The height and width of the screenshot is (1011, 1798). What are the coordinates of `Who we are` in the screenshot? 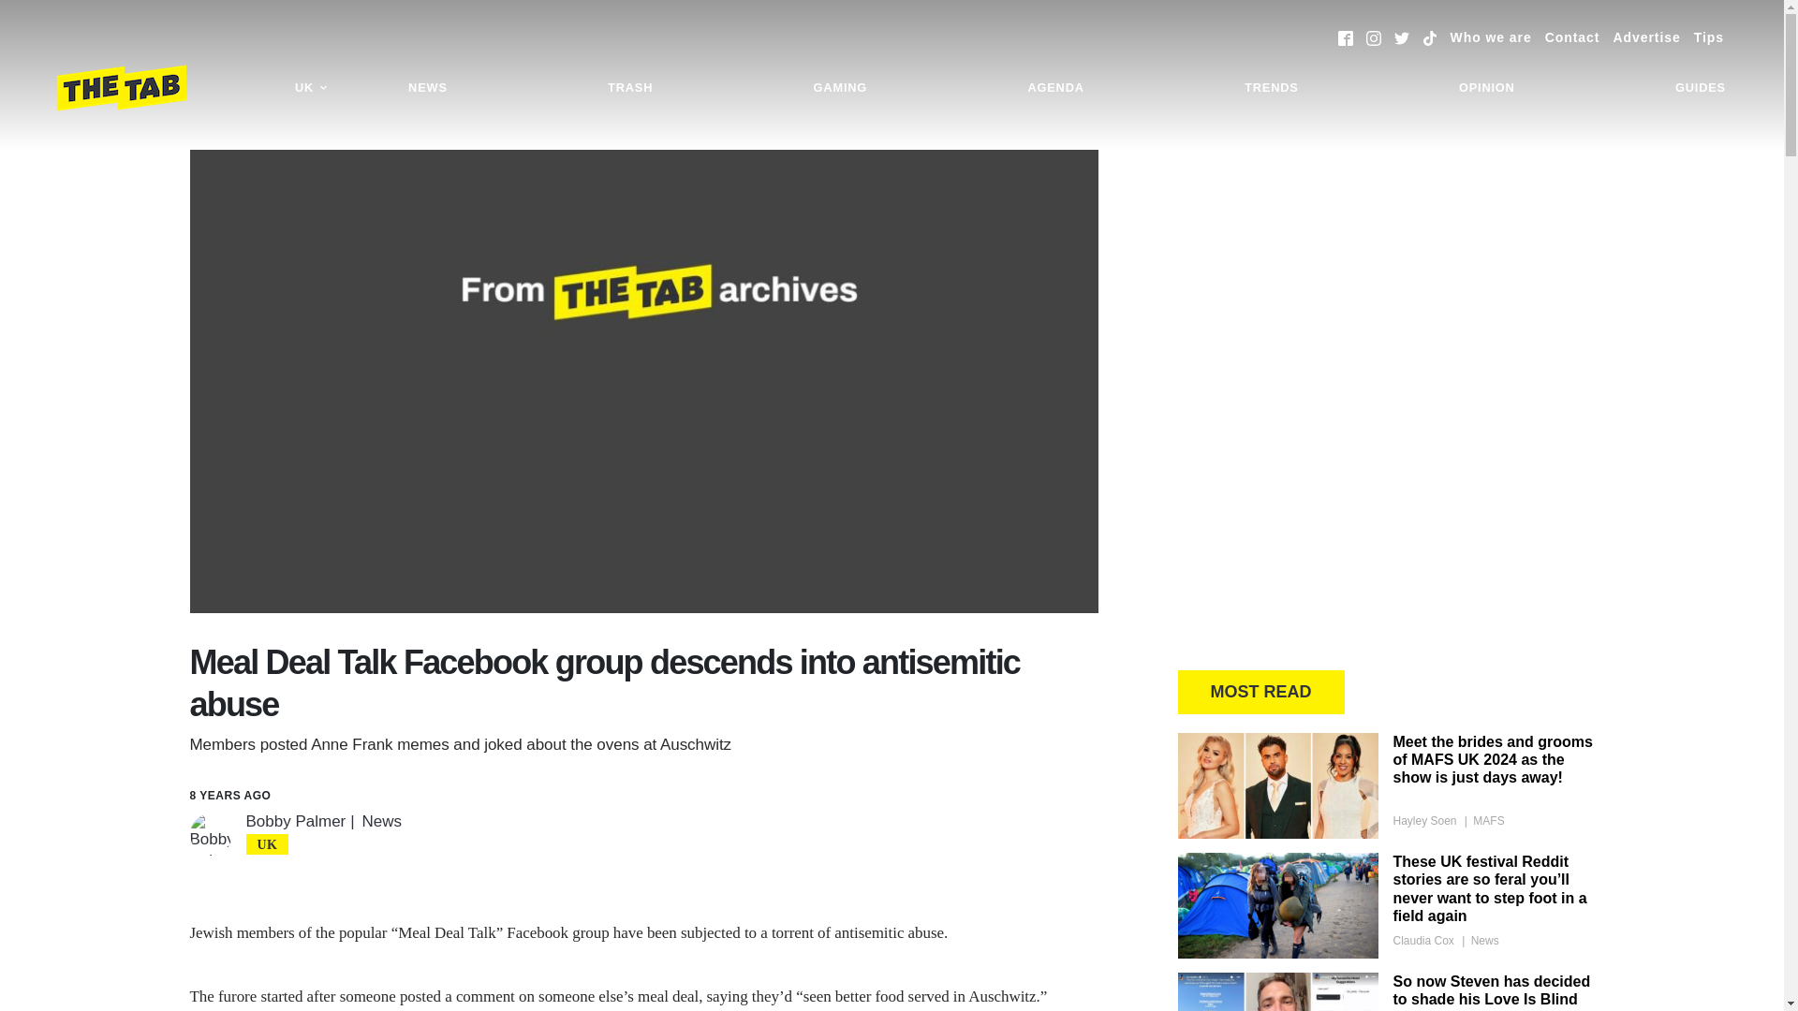 It's located at (1491, 37).